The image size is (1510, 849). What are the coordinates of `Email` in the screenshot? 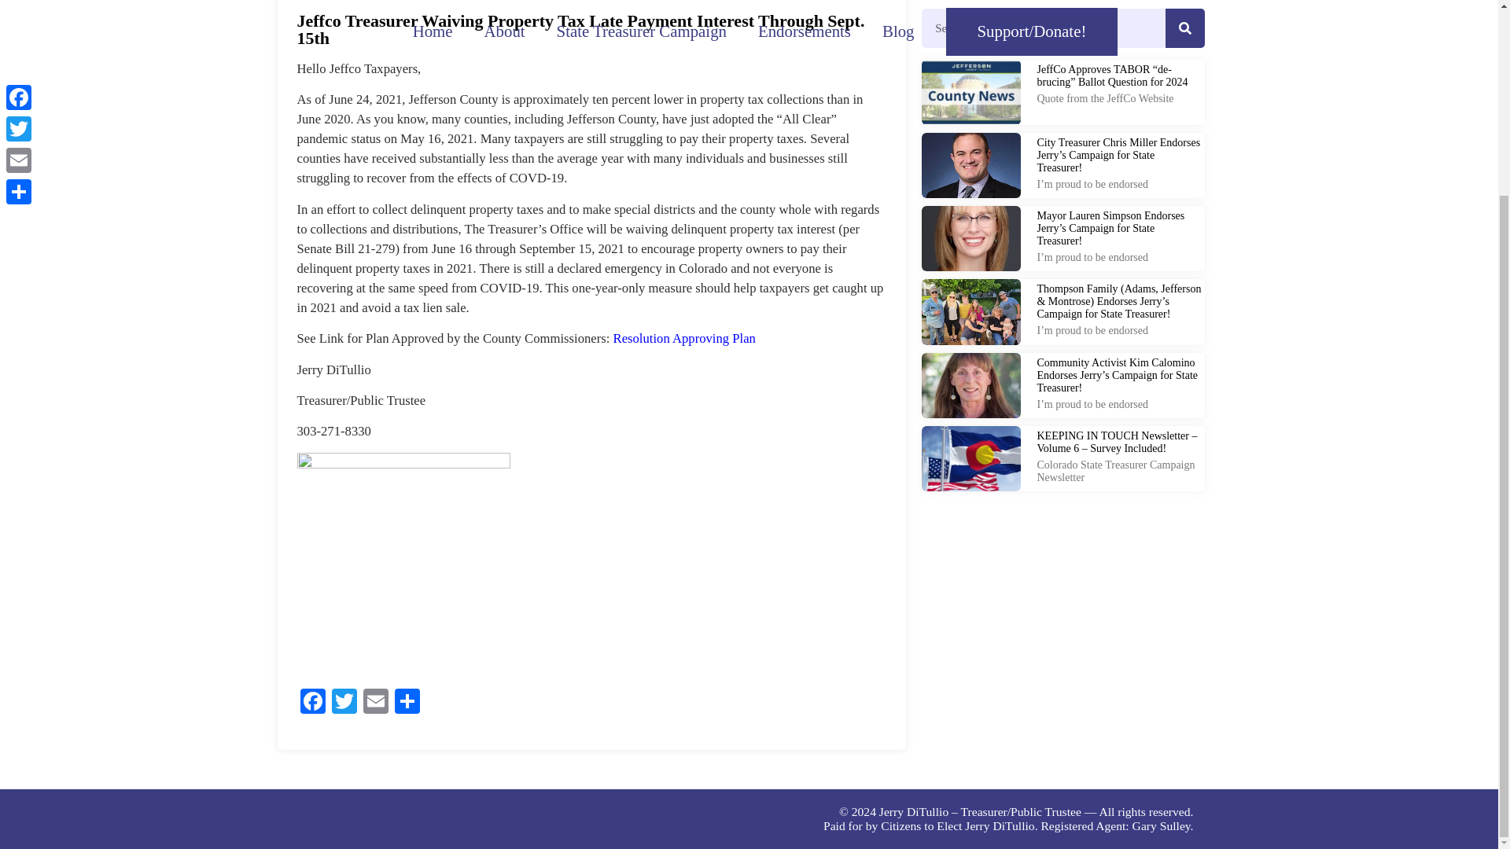 It's located at (376, 703).